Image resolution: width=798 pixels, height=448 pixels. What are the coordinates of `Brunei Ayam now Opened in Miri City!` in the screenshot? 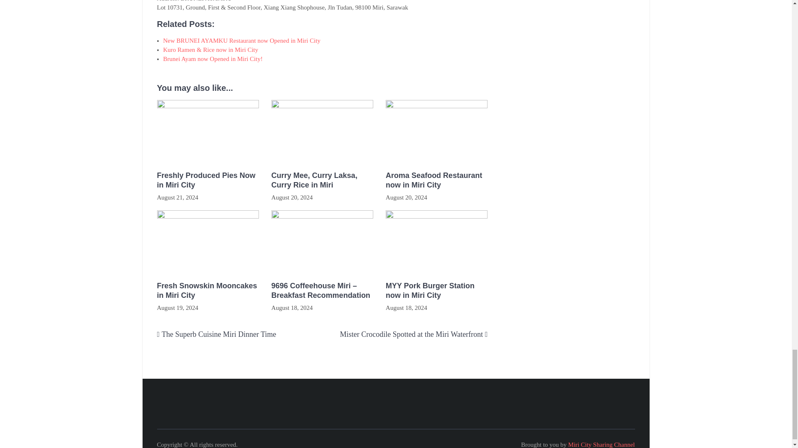 It's located at (212, 59).